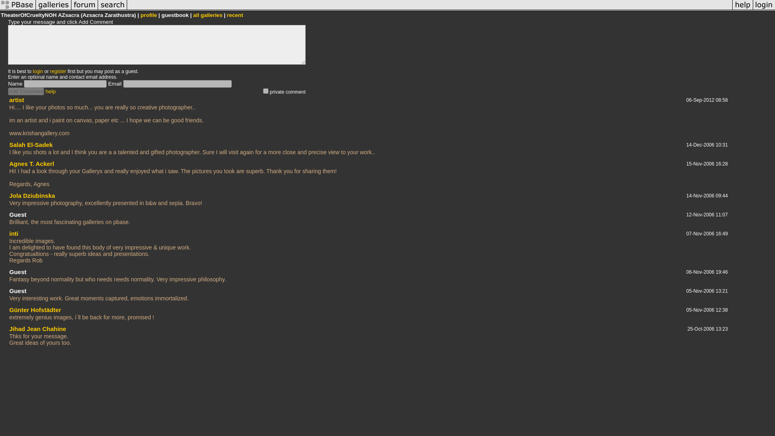 The height and width of the screenshot is (436, 775). Describe the element at coordinates (17, 99) in the screenshot. I see `artist` at that location.